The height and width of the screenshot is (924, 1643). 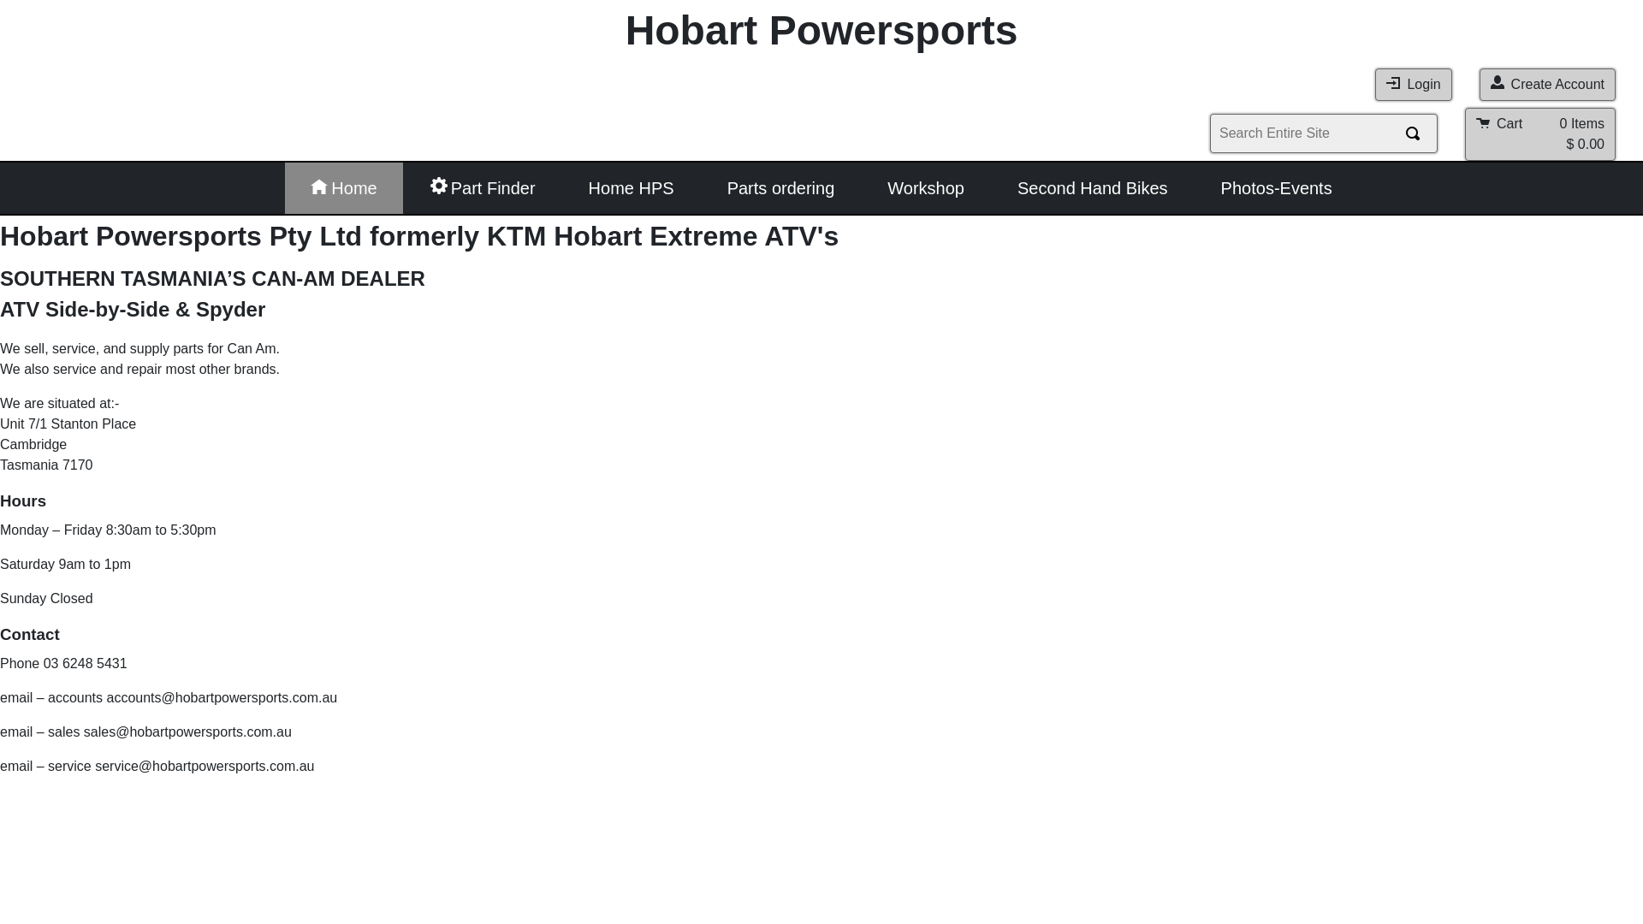 I want to click on Create Account, so click(x=1547, y=85).